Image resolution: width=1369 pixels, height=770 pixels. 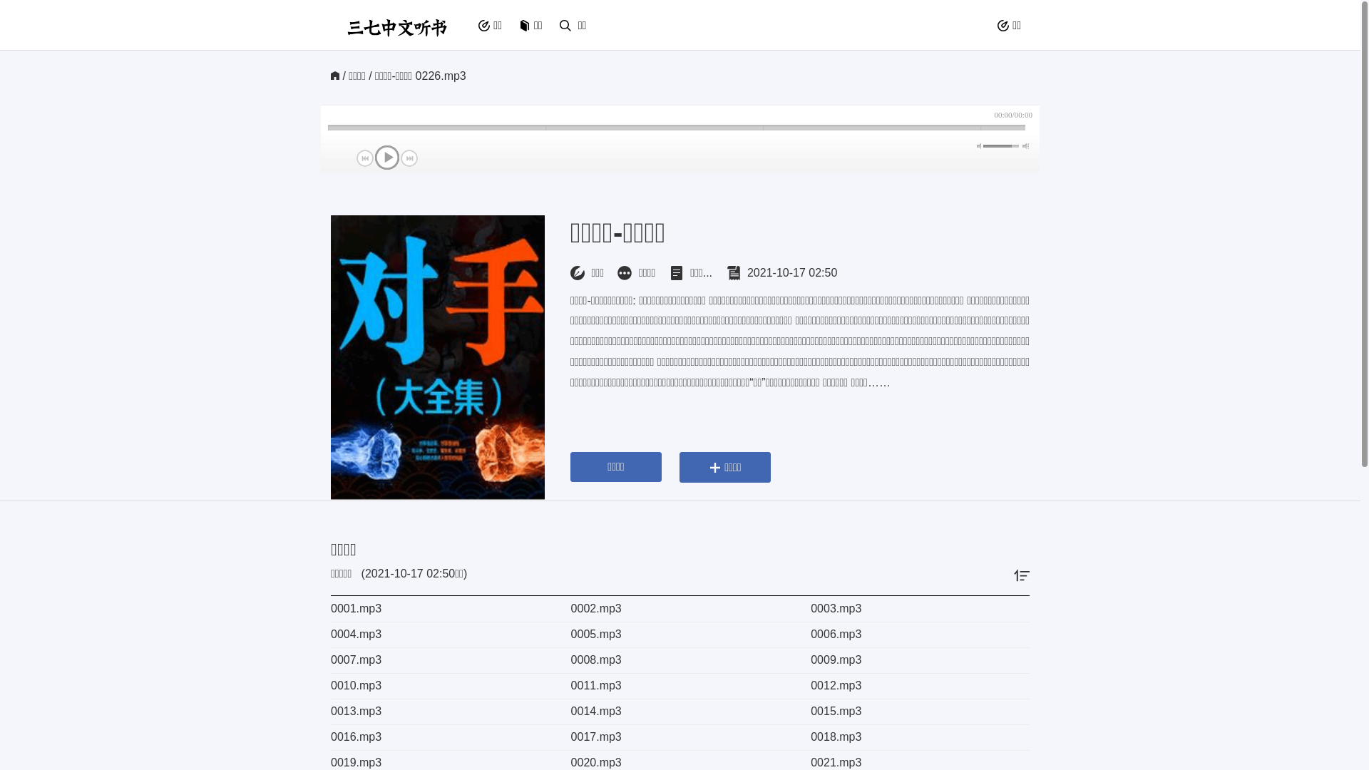 I want to click on 0008.mp3, so click(x=675, y=660).